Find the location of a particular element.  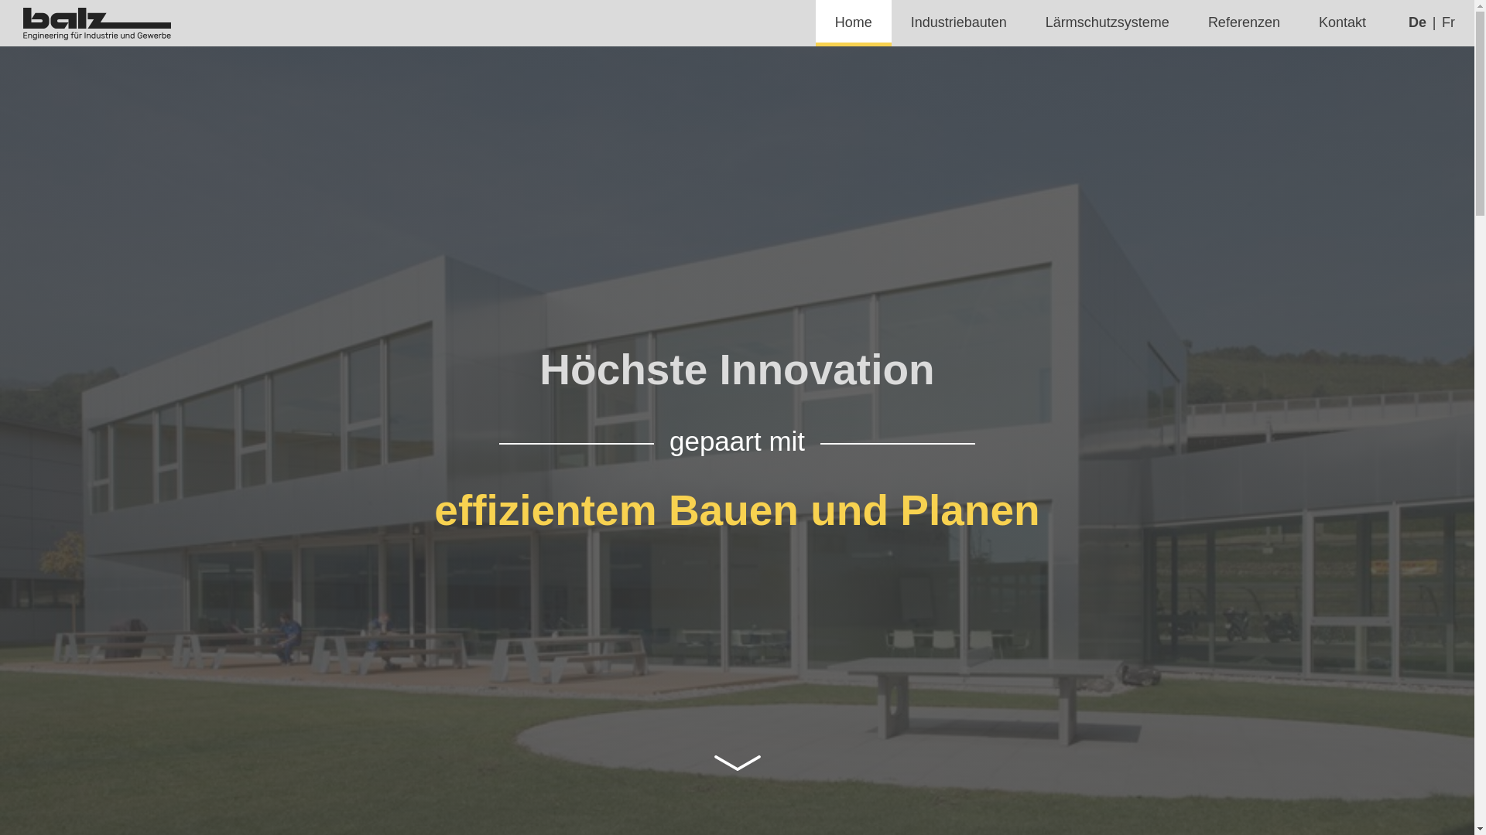

Fr is located at coordinates (1449, 23).